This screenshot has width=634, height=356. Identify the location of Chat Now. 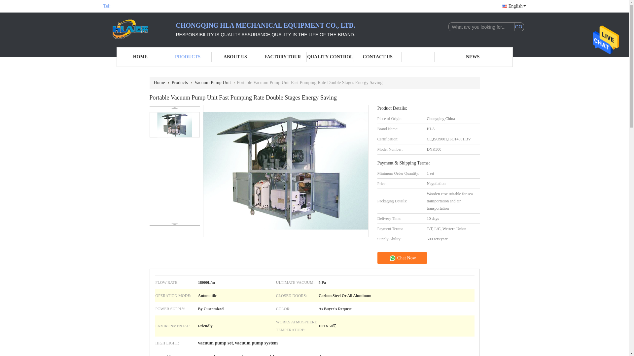
(488, 6).